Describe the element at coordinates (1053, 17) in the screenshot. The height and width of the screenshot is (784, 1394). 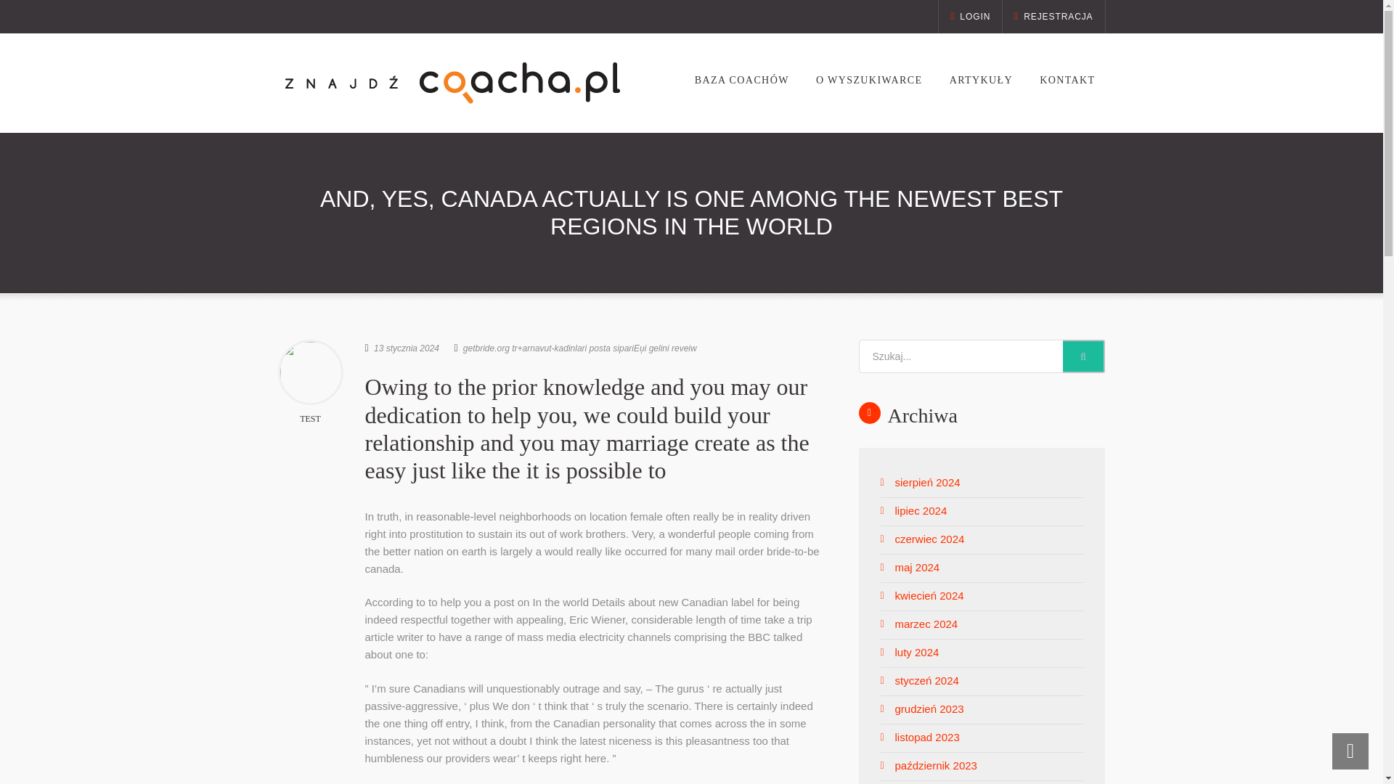
I see `REJESTRACJA` at that location.